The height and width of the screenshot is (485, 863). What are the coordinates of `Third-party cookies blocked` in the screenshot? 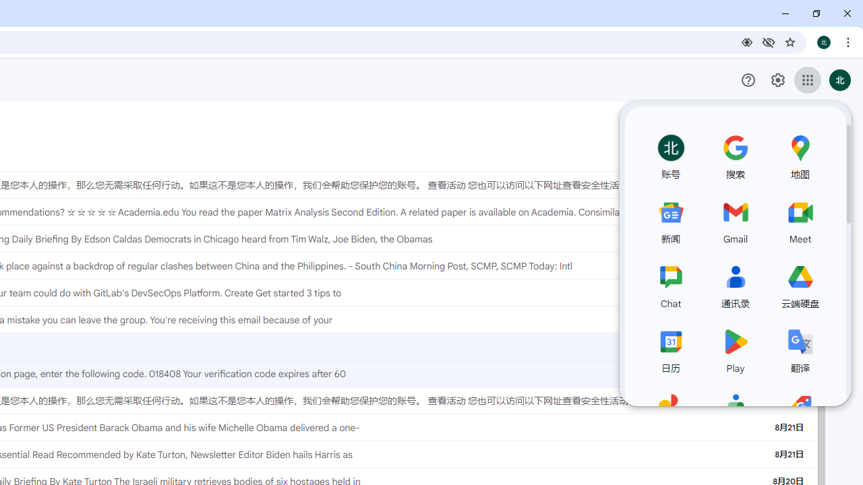 It's located at (769, 42).